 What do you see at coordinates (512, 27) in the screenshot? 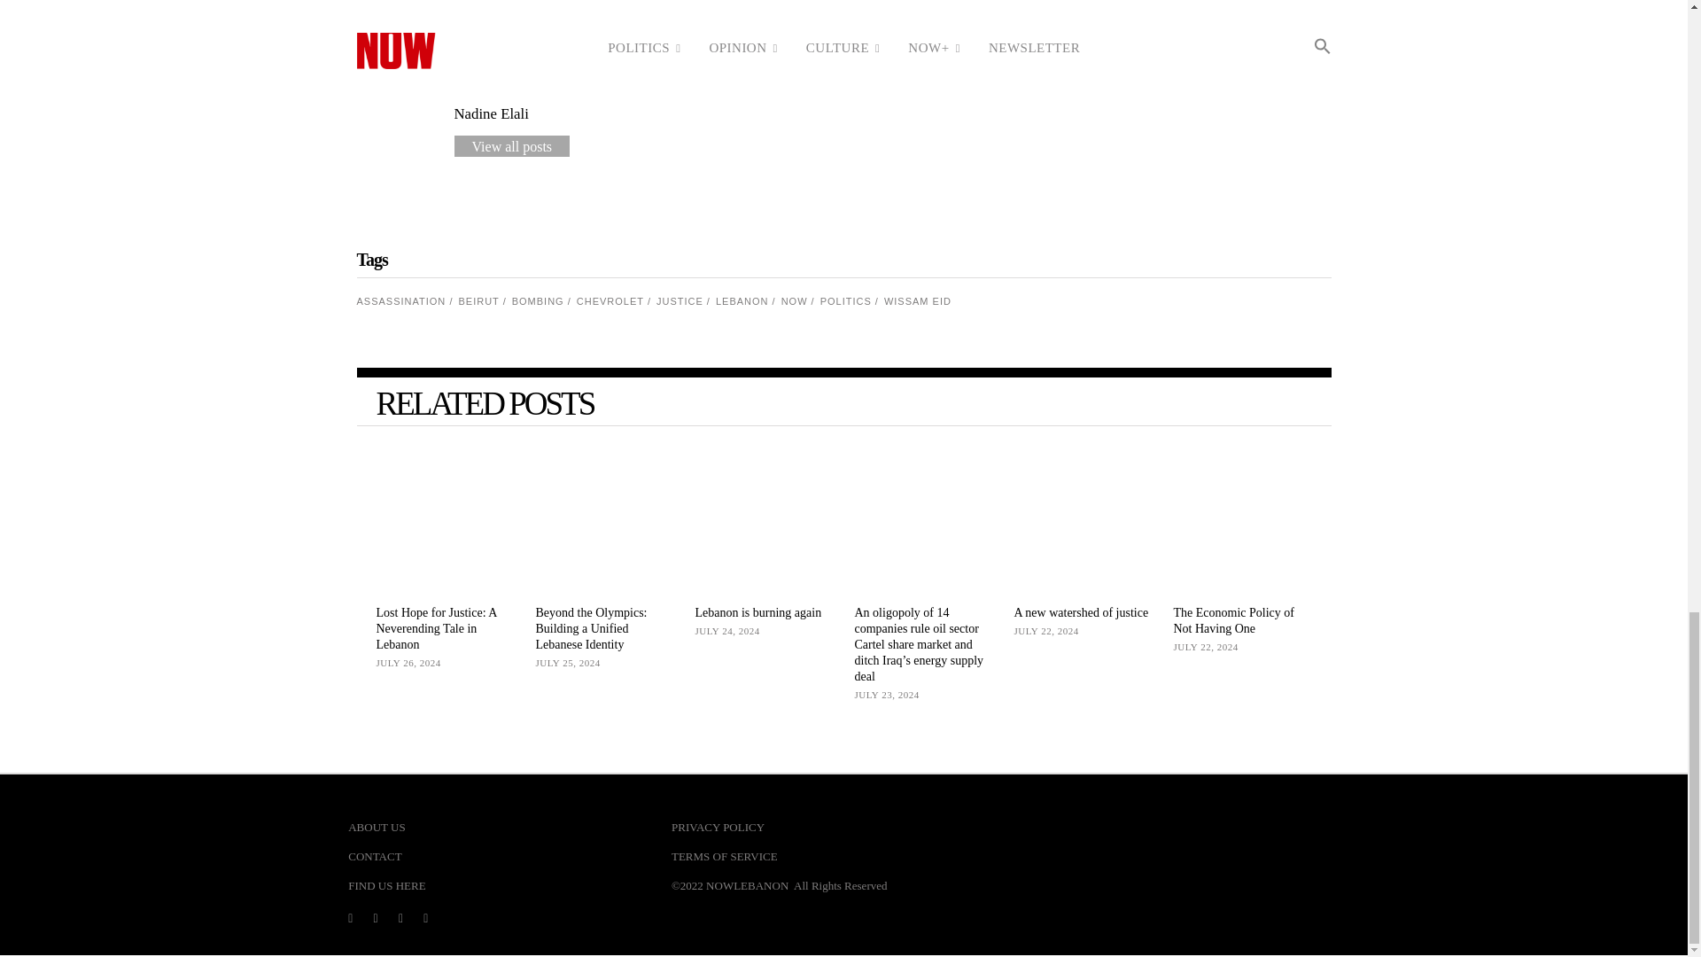
I see `View all posts` at bounding box center [512, 27].